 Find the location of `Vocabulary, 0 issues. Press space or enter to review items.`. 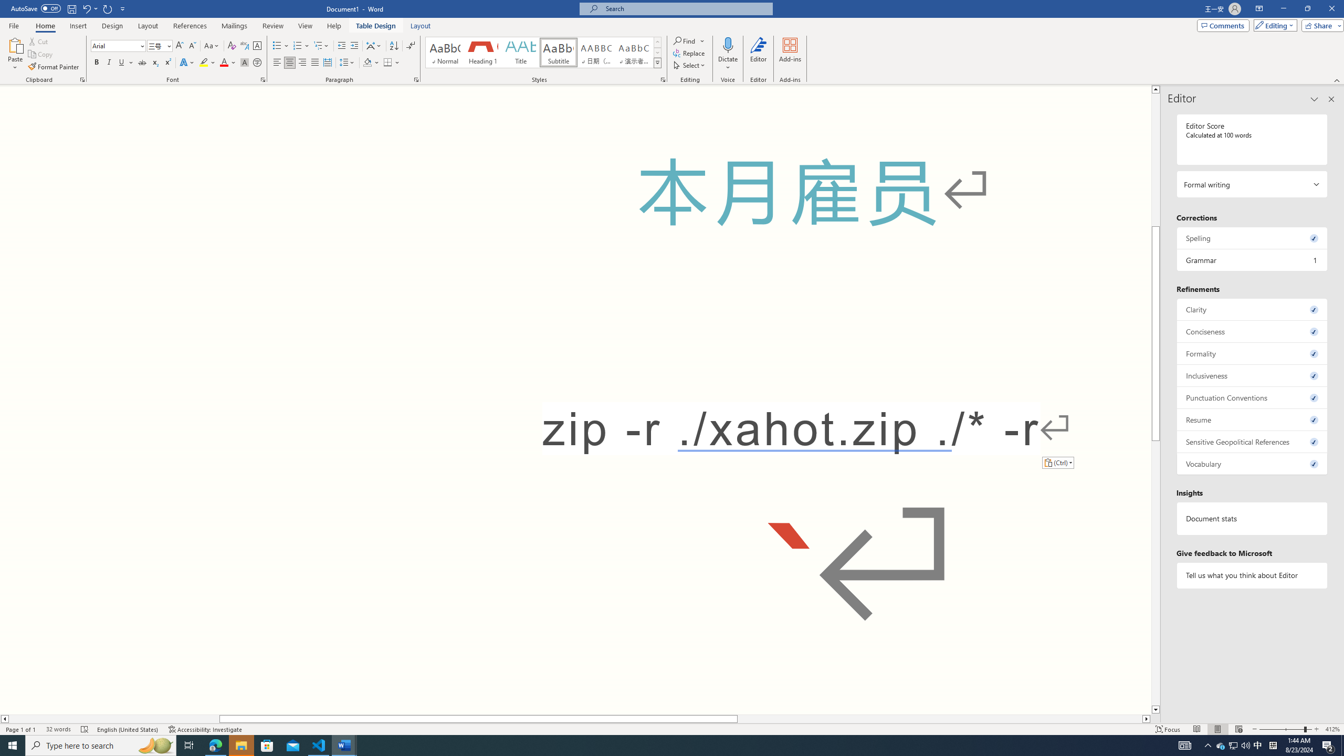

Vocabulary, 0 issues. Press space or enter to review items. is located at coordinates (1253, 464).